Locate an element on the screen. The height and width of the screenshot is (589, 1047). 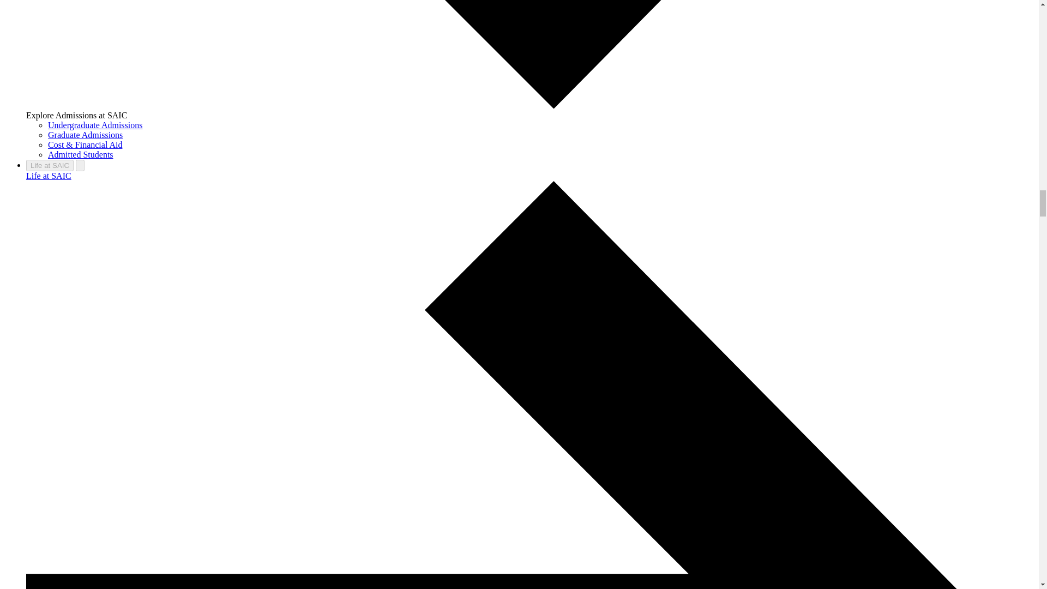
Undergraduate Admissions is located at coordinates (95, 125).